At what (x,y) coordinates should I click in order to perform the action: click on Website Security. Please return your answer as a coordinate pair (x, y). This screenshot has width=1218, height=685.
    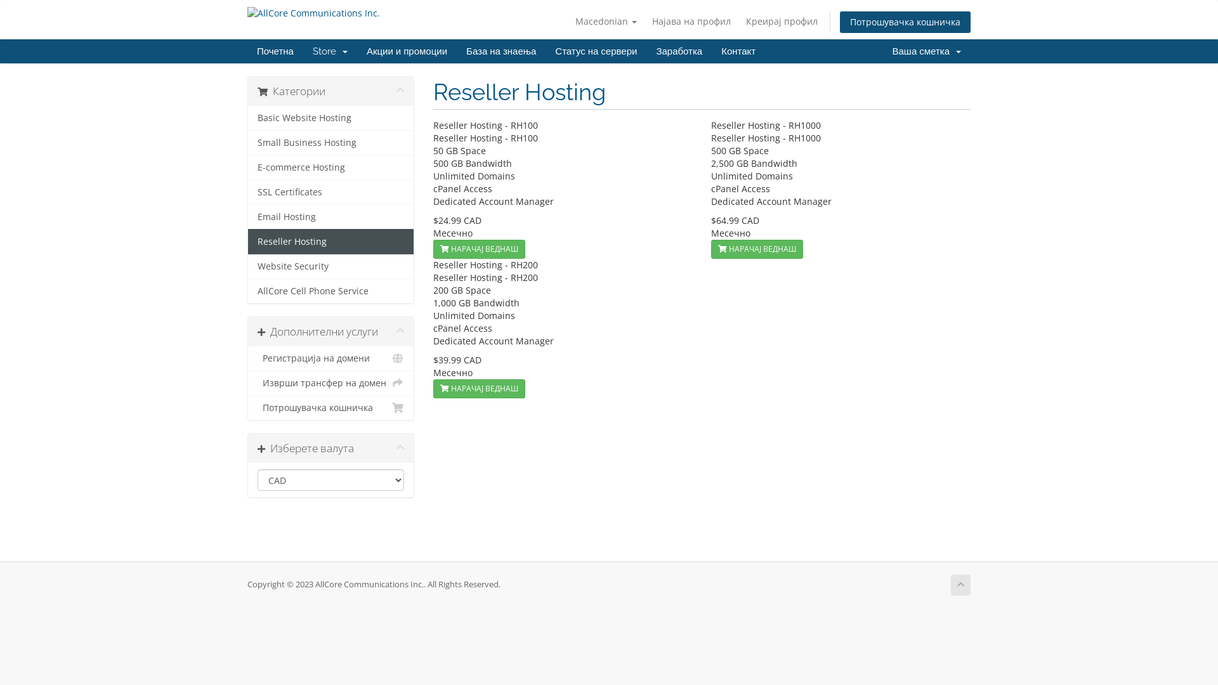
    Looking at the image, I should click on (331, 266).